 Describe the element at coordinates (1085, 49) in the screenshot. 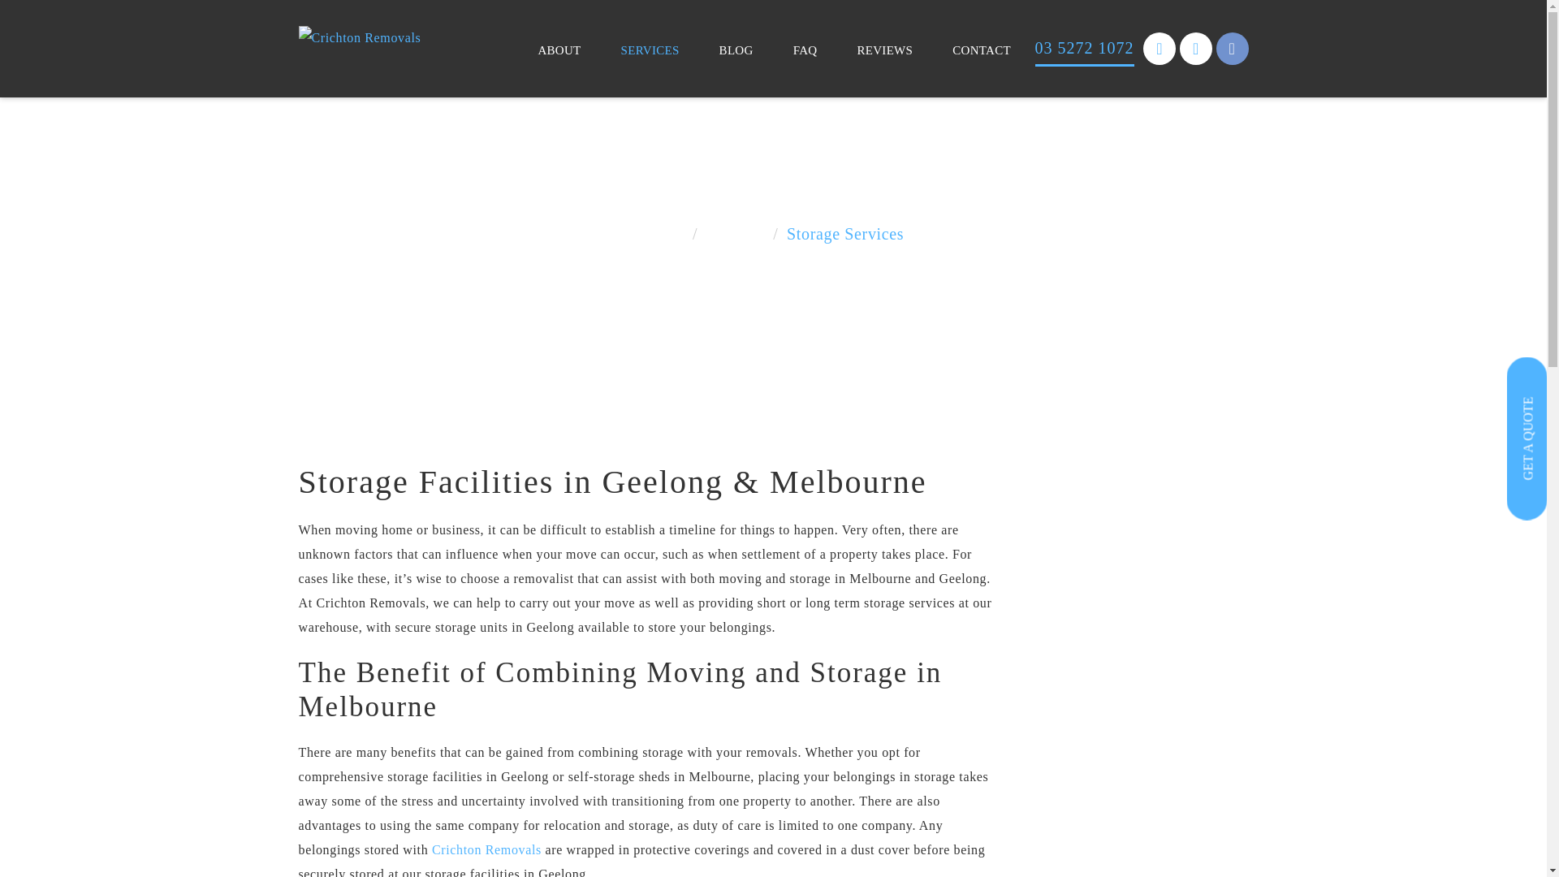

I see `03 5272 1072` at that location.